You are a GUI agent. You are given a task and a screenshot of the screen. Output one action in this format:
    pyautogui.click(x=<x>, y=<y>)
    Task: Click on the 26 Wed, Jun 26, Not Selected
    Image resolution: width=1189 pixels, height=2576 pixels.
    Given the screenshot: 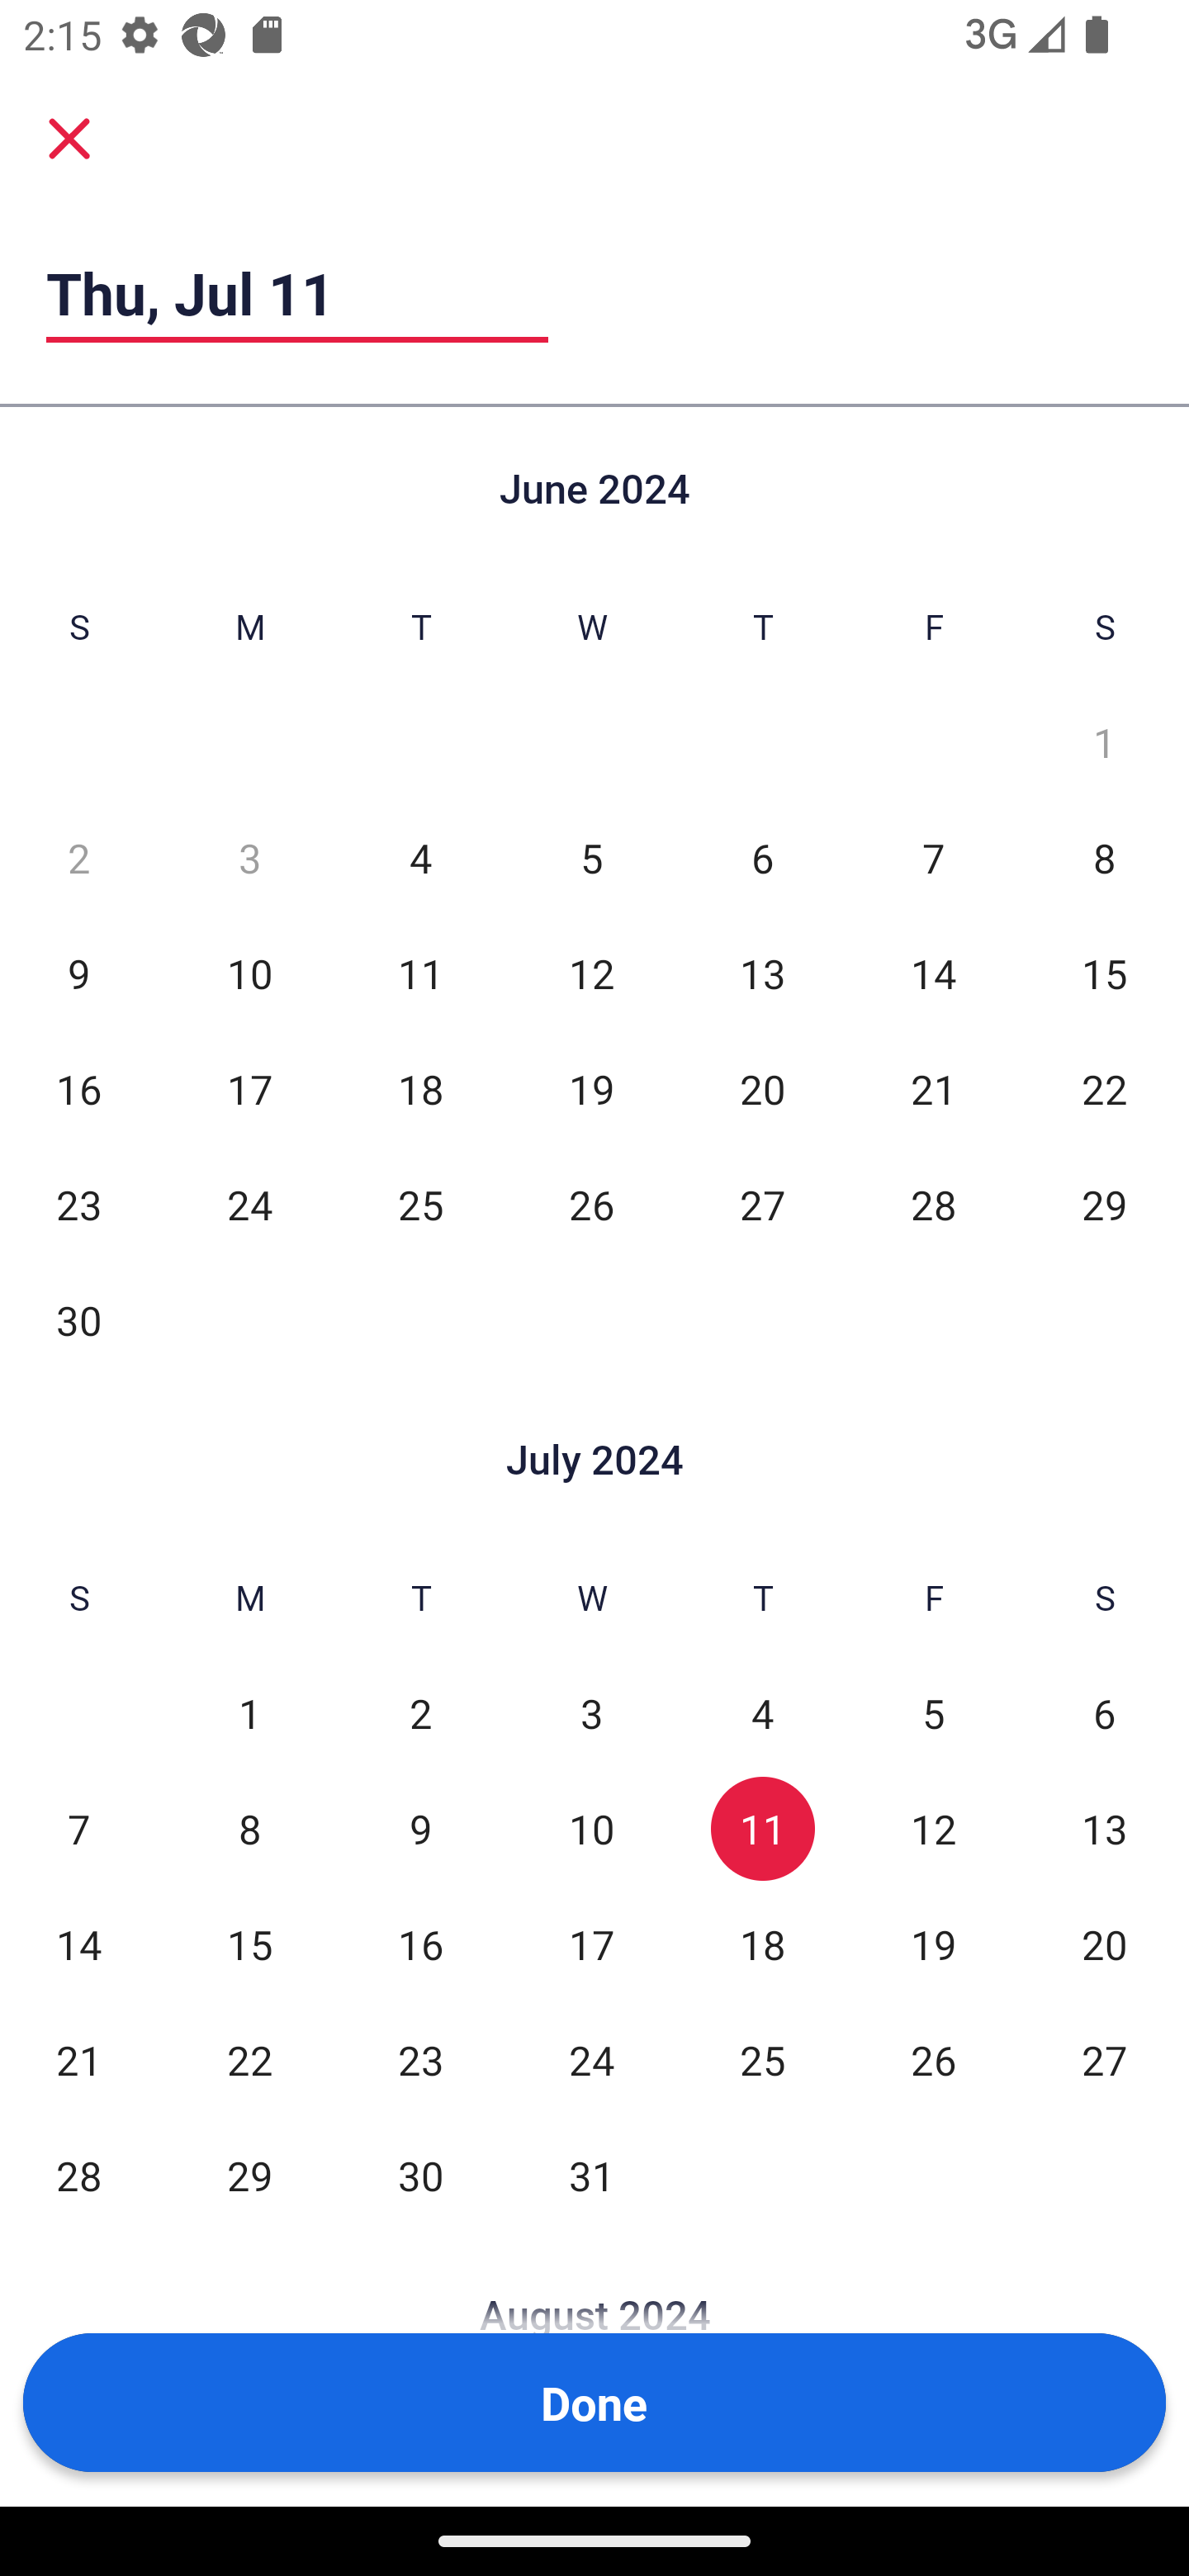 What is the action you would take?
    pyautogui.click(x=591, y=1204)
    